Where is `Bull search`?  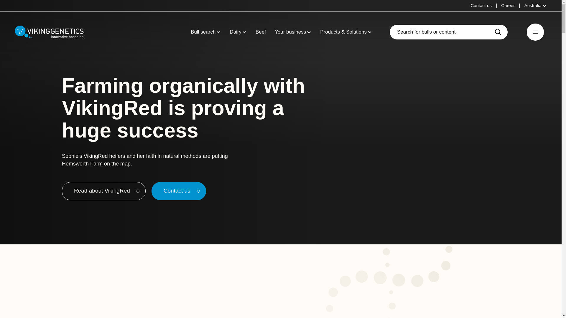
Bull search is located at coordinates (203, 32).